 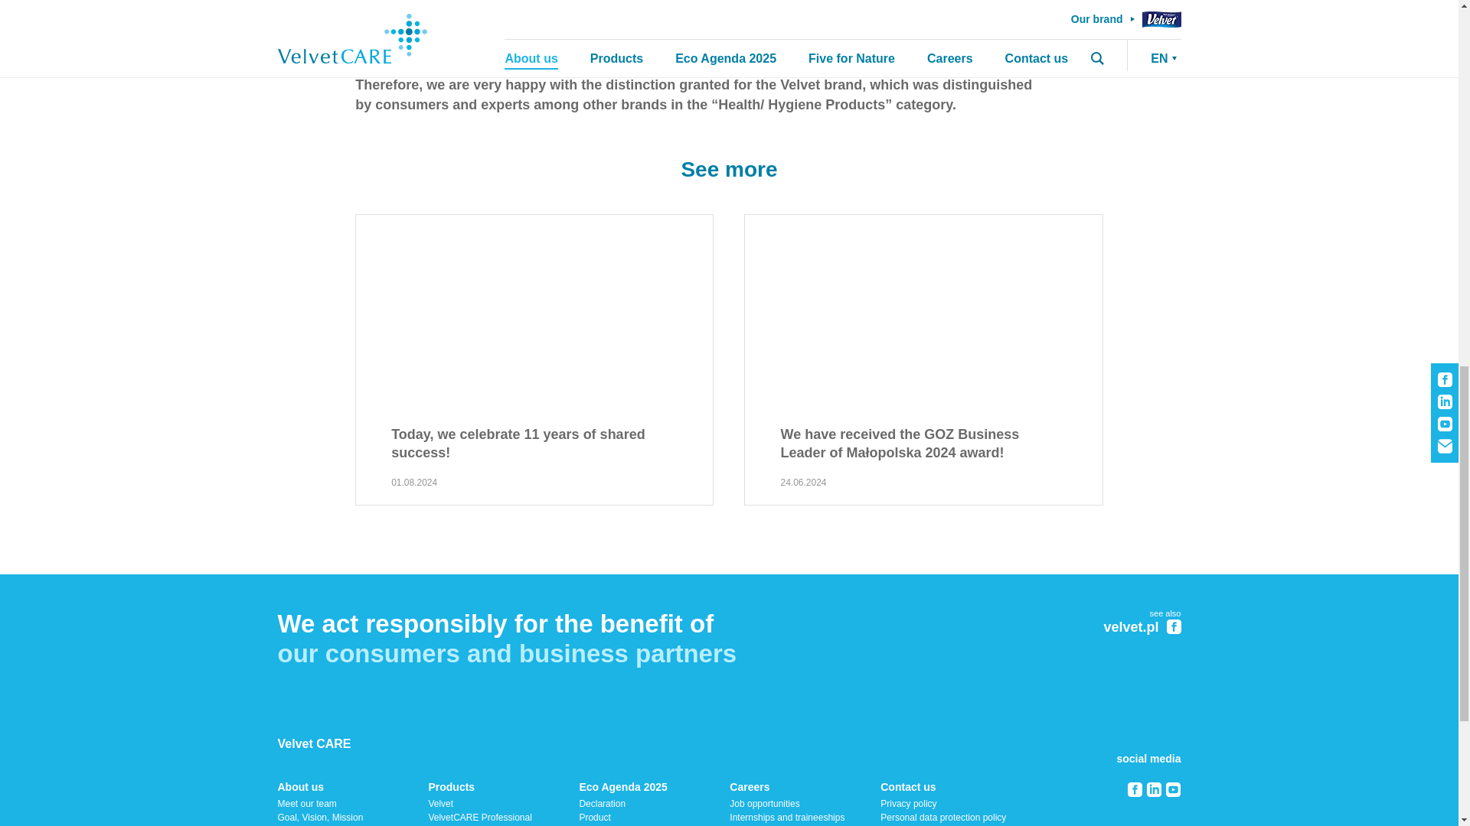 What do you see at coordinates (1173, 789) in the screenshot?
I see `Youtube` at bounding box center [1173, 789].